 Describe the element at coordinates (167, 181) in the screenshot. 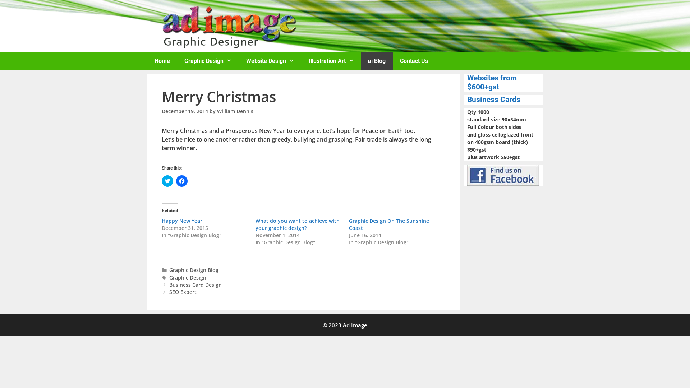

I see `Click to share on Twitter (Opens in new window)` at that location.